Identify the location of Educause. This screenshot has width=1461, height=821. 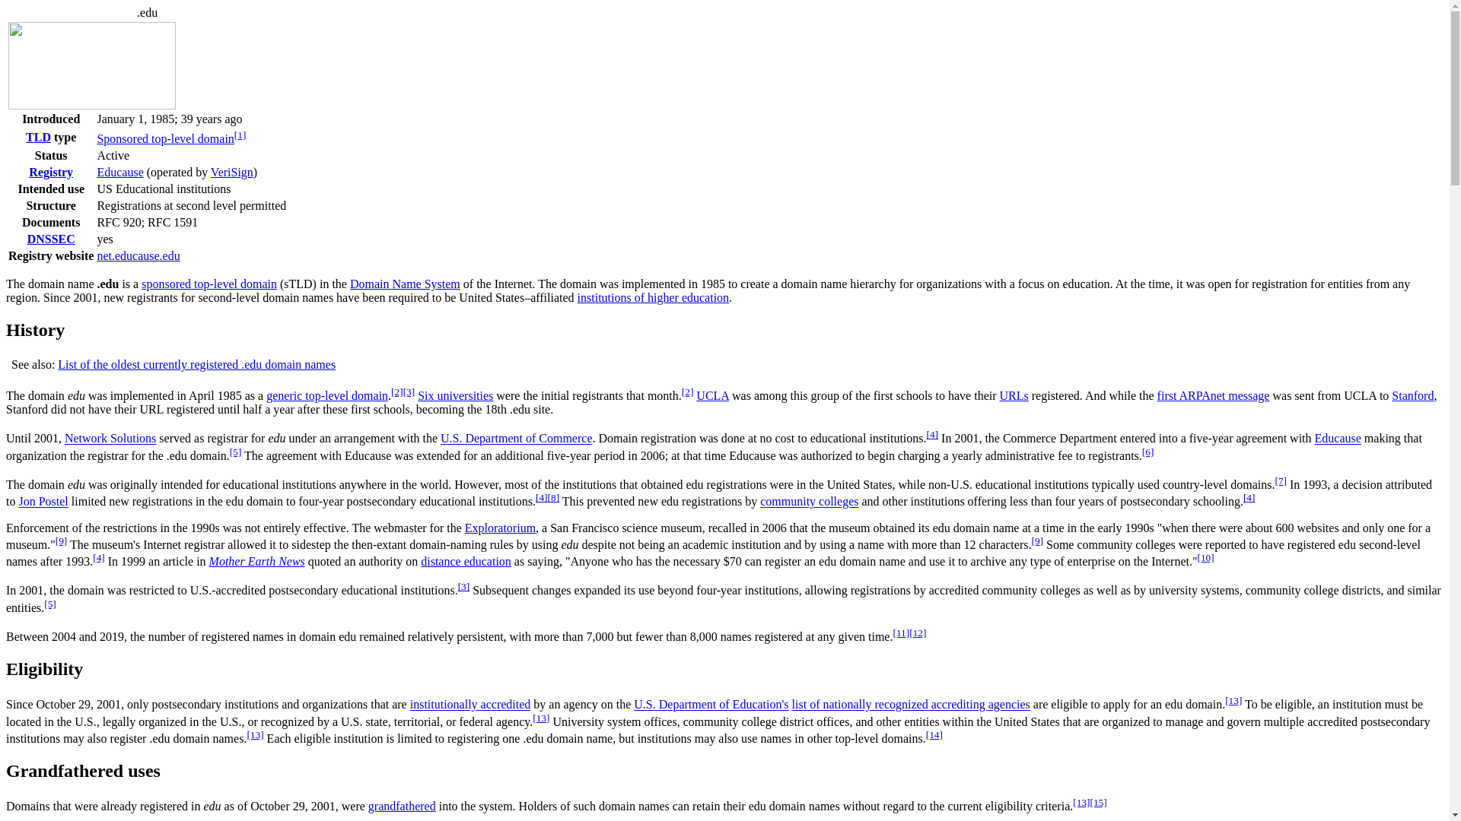
(119, 172).